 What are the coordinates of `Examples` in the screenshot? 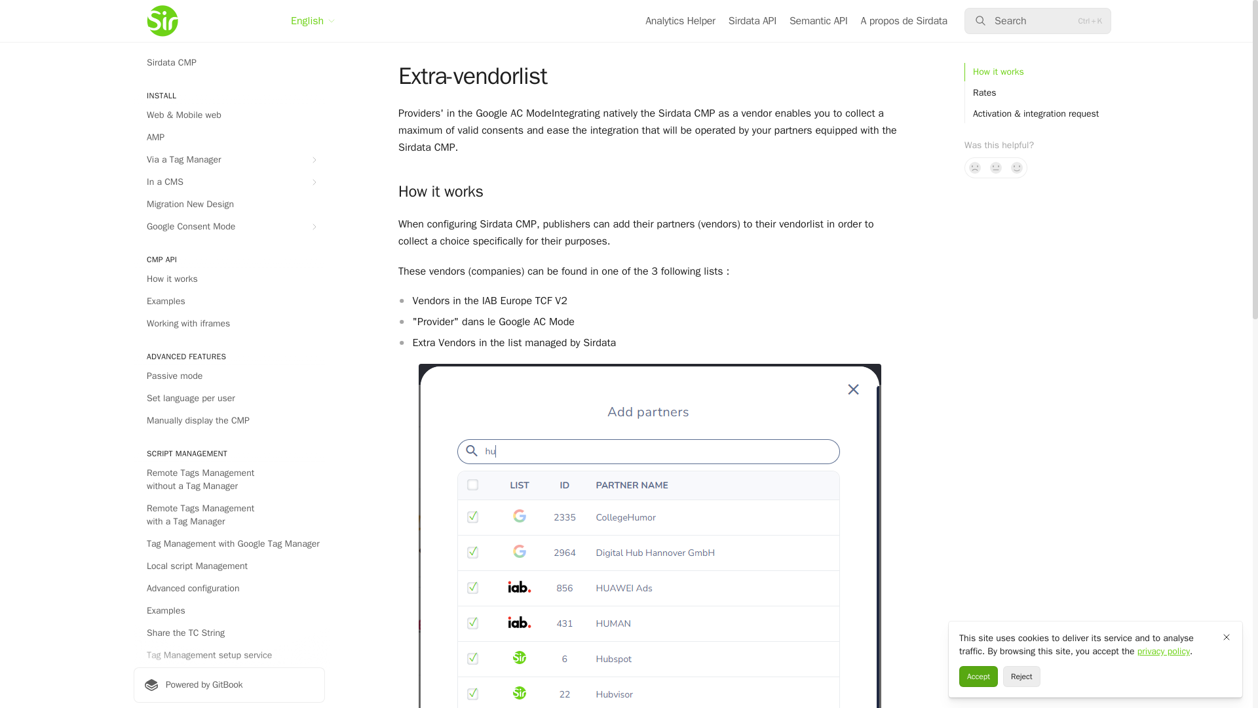 It's located at (229, 302).